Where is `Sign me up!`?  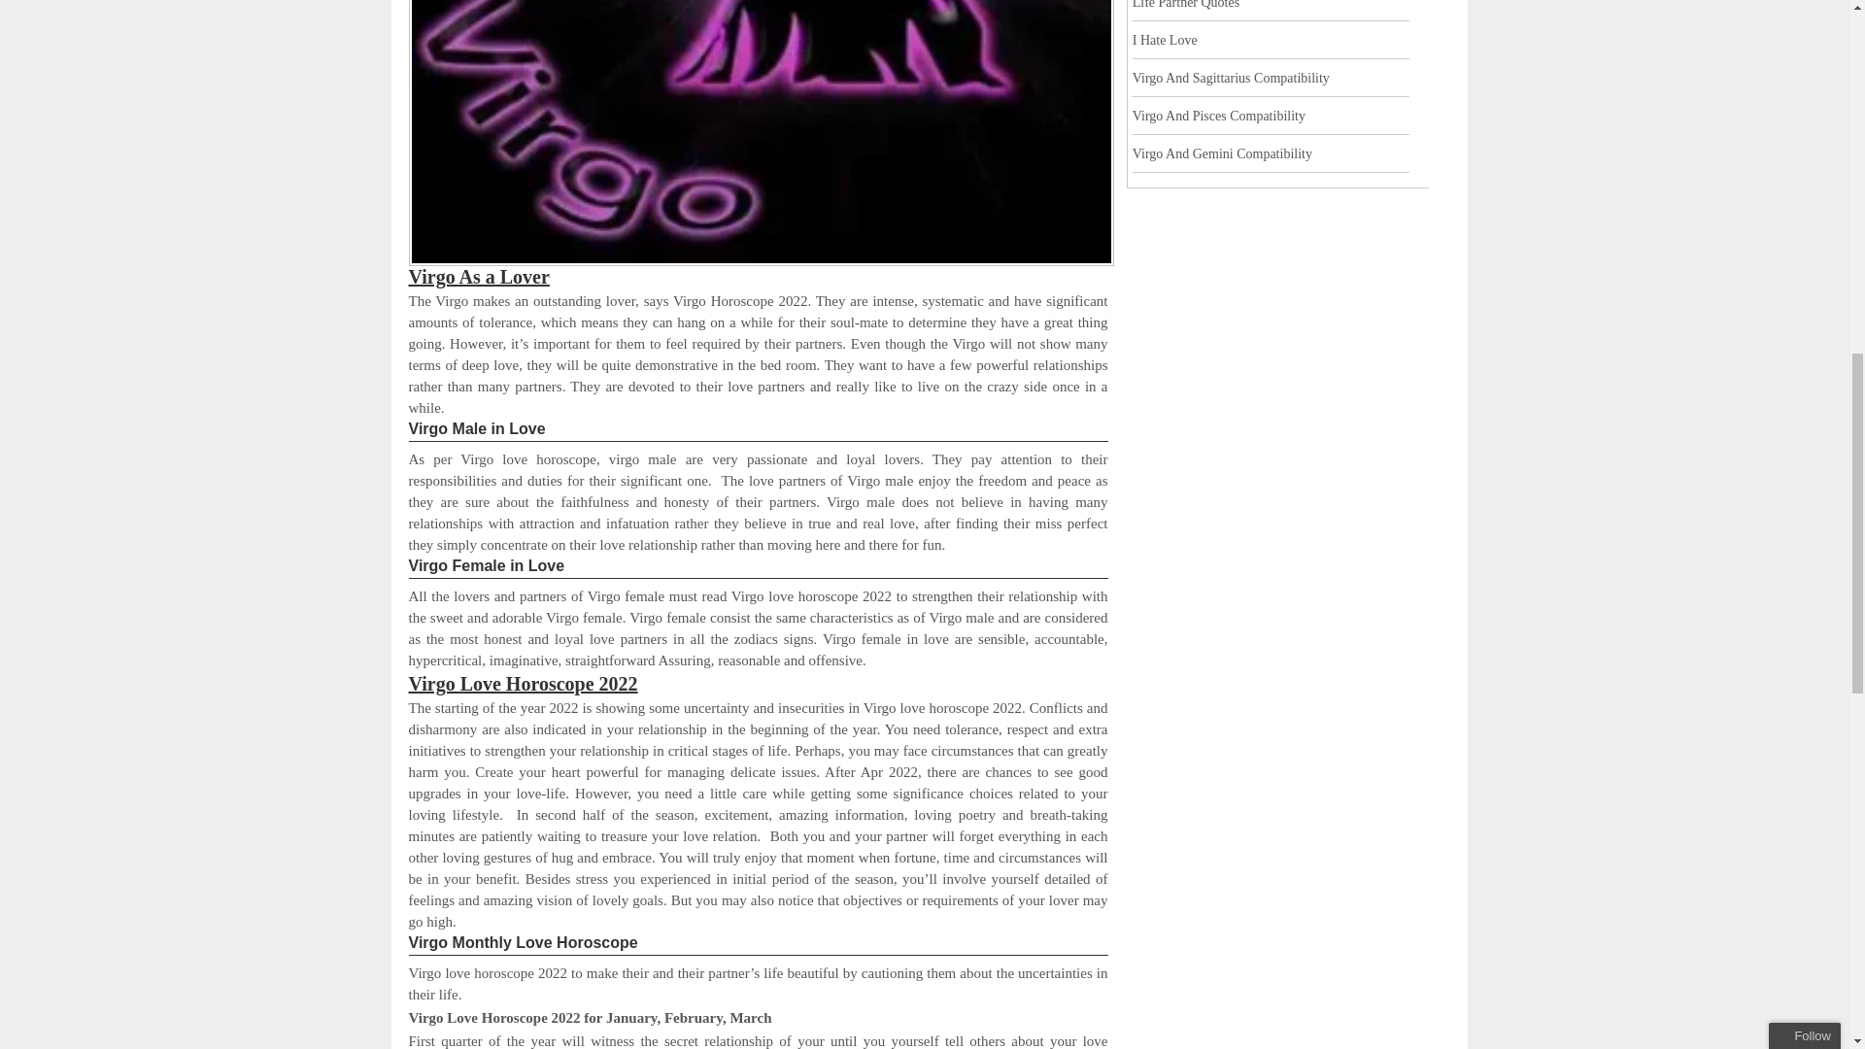
Sign me up! is located at coordinates (1729, 179).